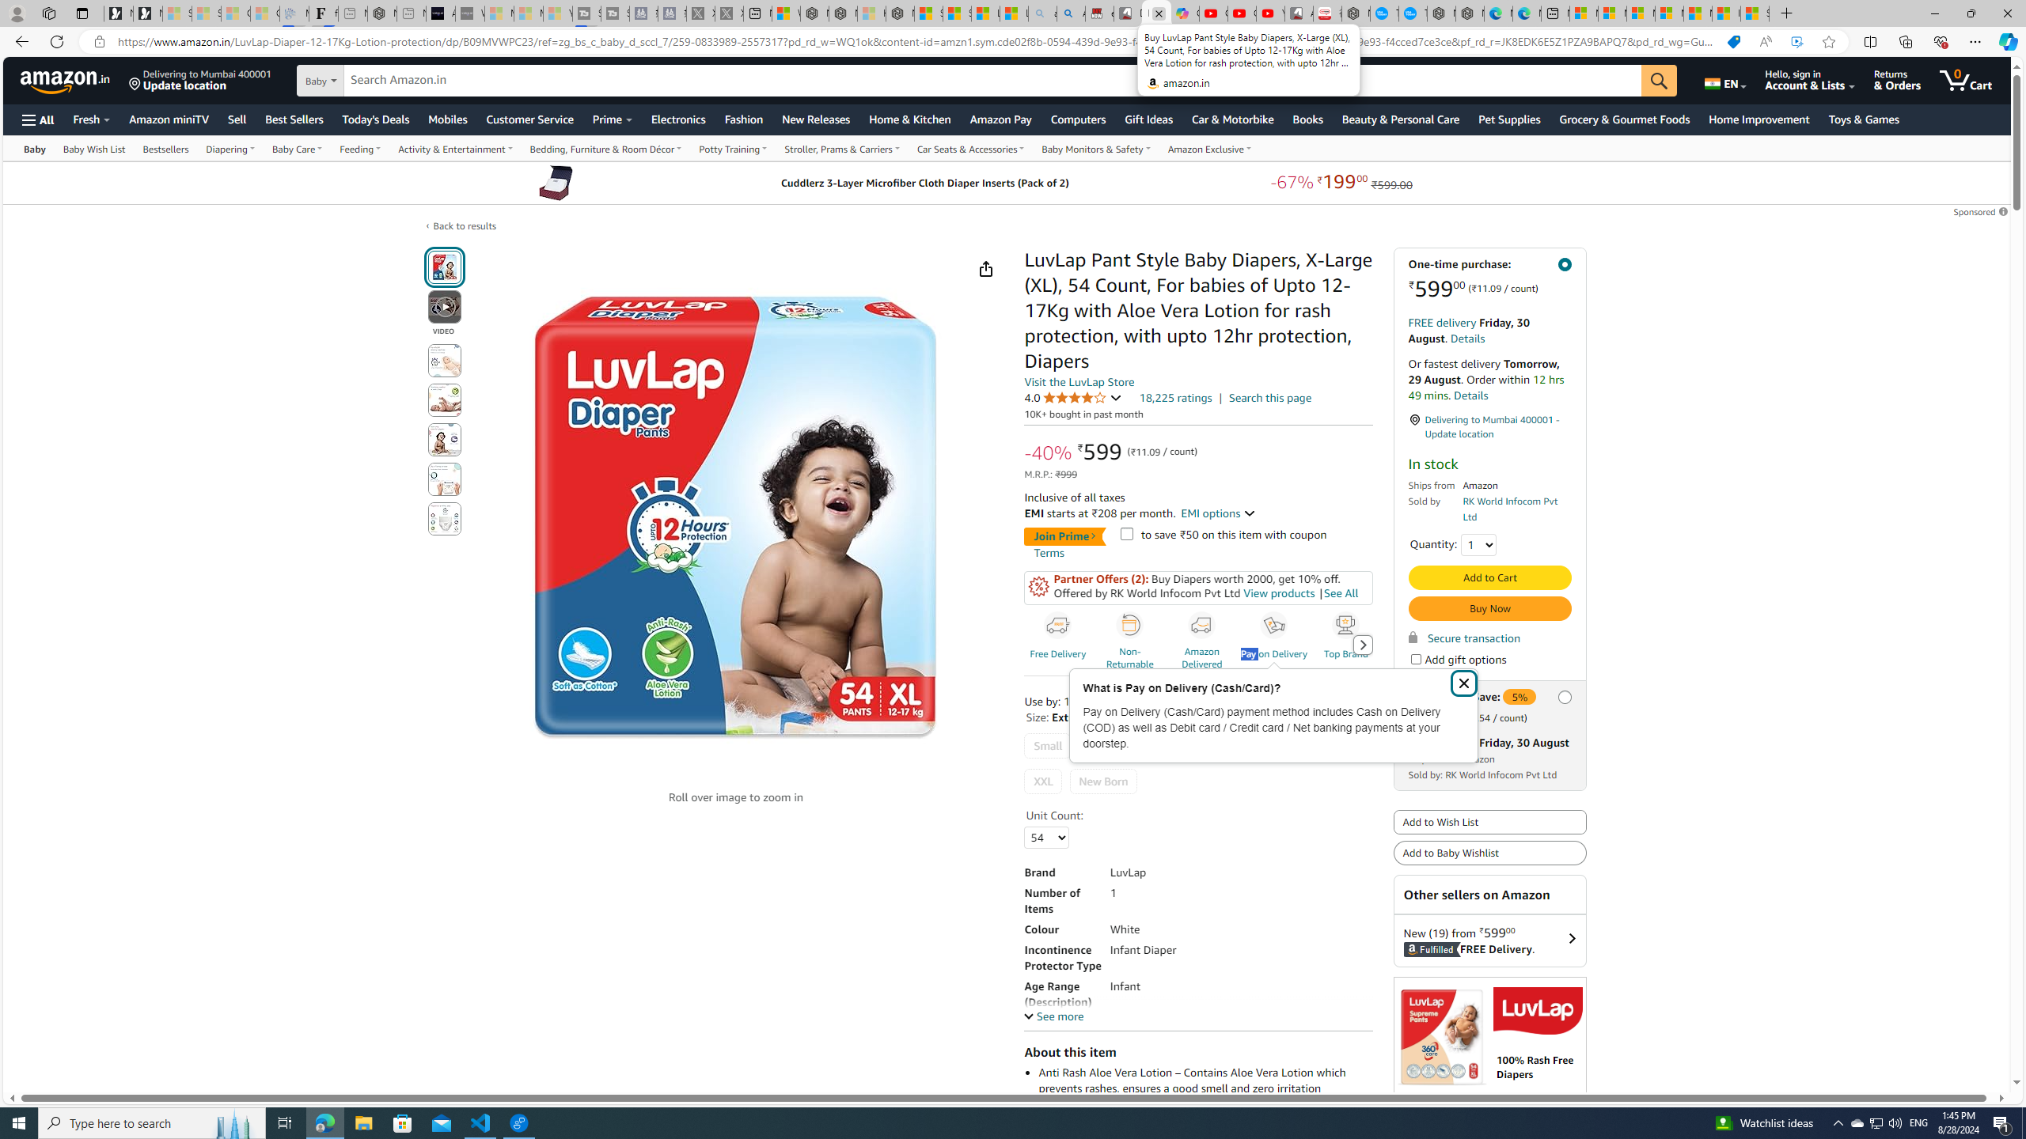 This screenshot has height=1139, width=2026. What do you see at coordinates (527, 13) in the screenshot?
I see `Microsoft Start - Sleeping` at bounding box center [527, 13].